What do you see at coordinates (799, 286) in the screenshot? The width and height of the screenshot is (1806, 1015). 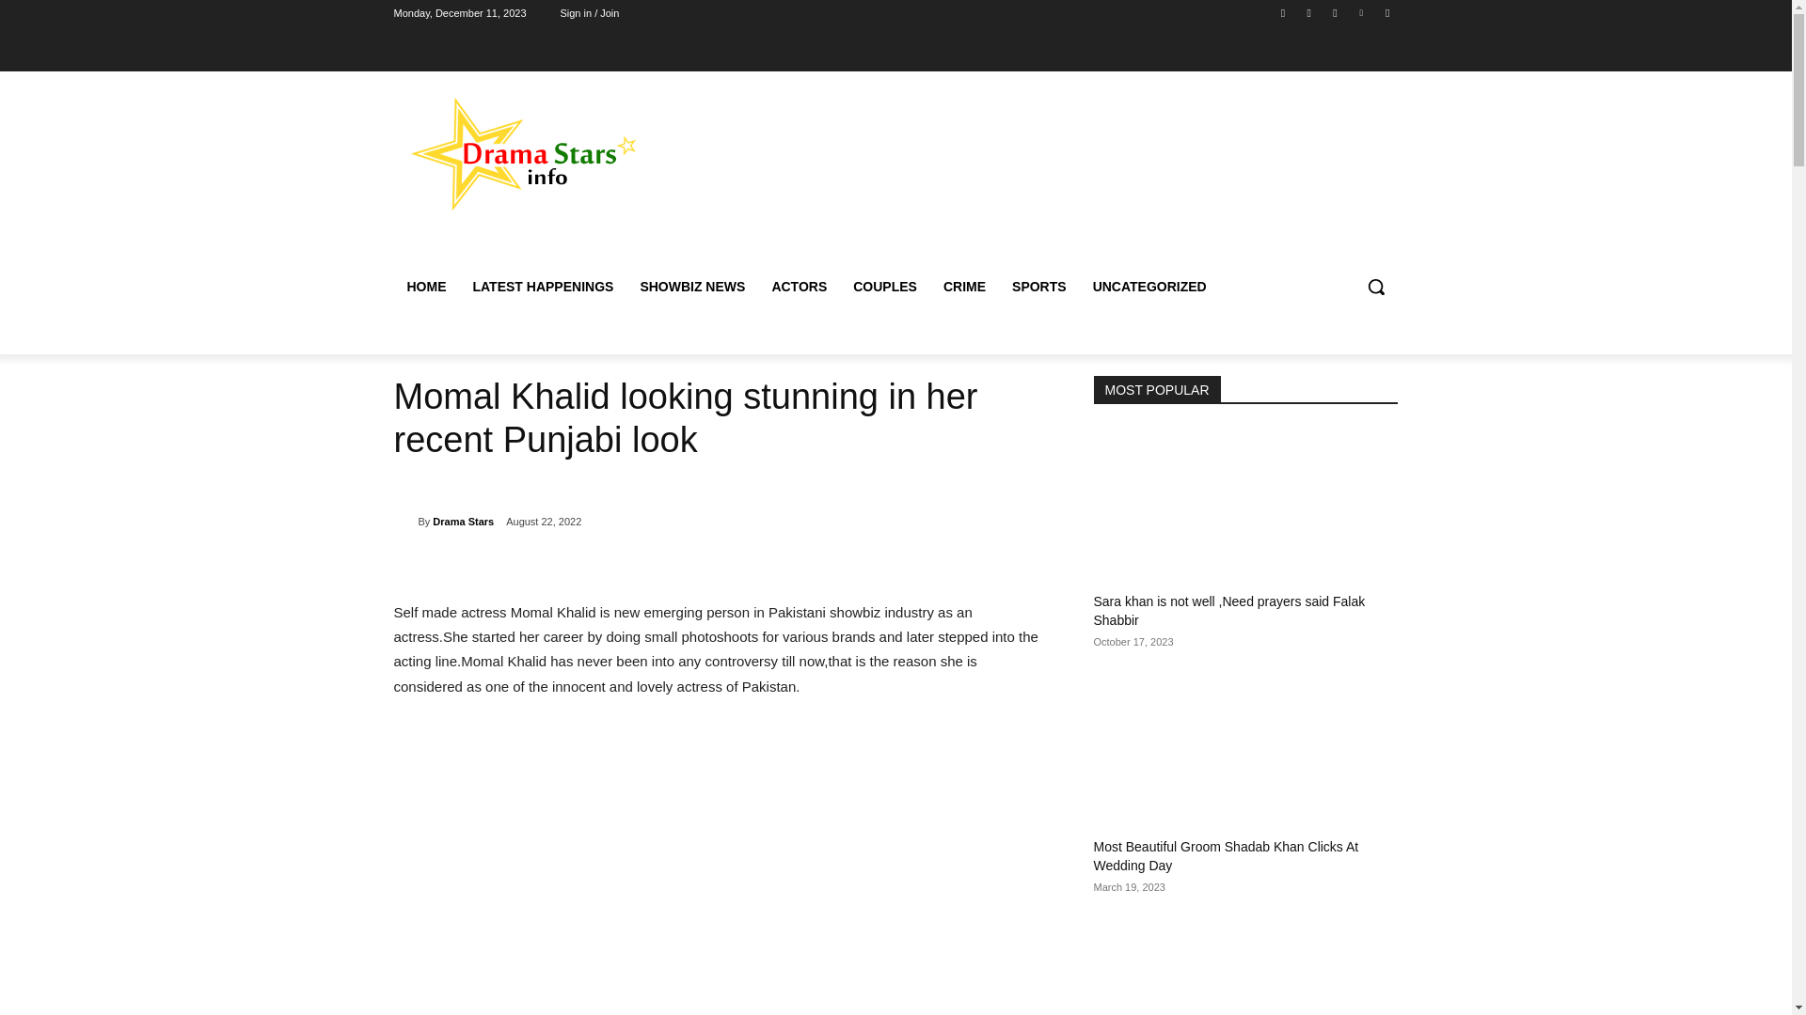 I see `ACTORS` at bounding box center [799, 286].